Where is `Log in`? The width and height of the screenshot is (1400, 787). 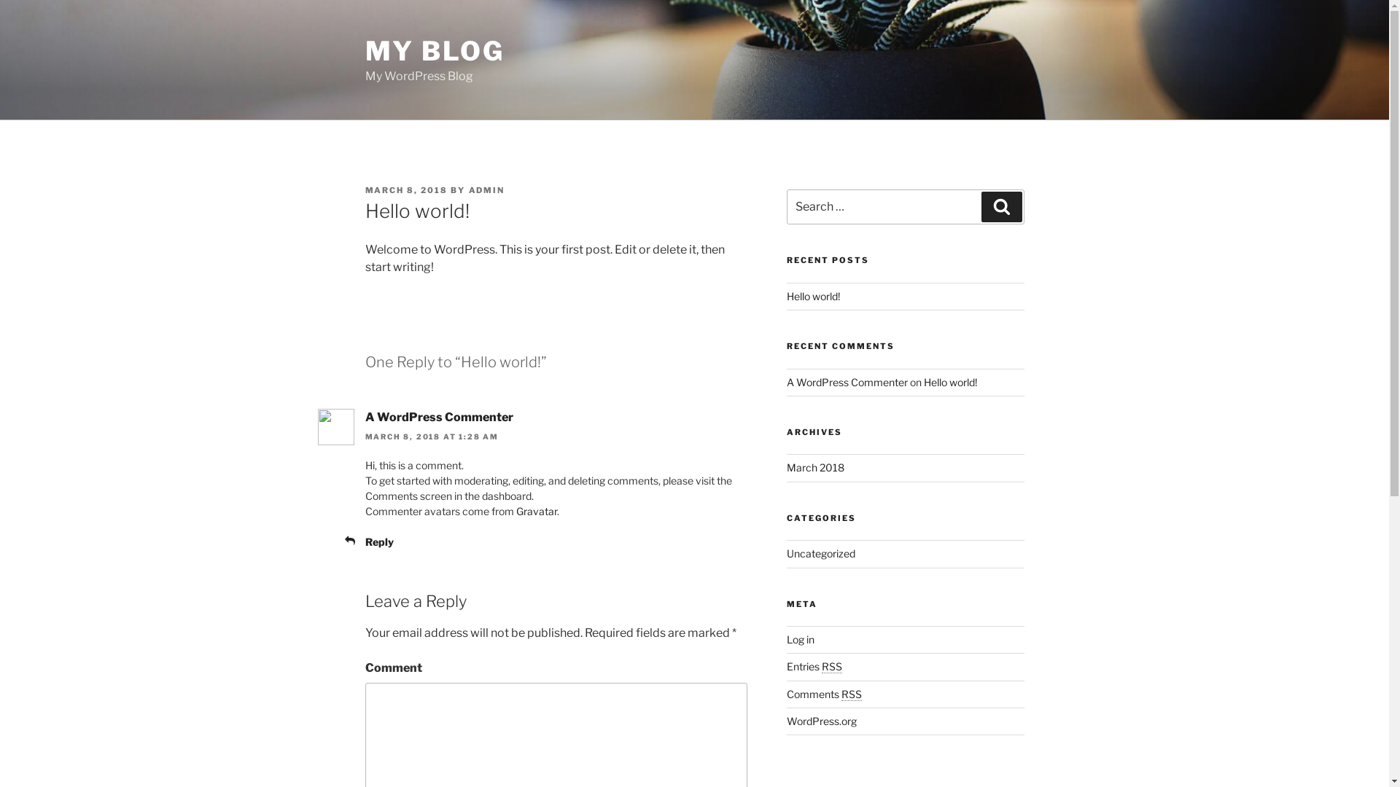
Log in is located at coordinates (801, 640).